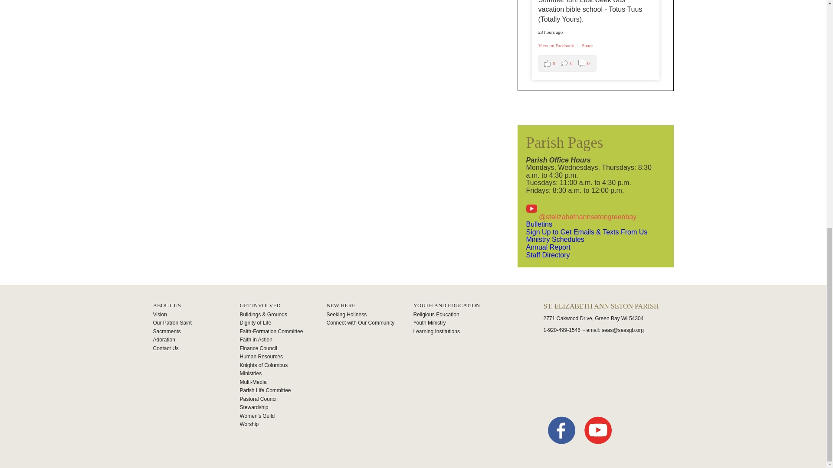  I want to click on View on Facebook, so click(196, 323).